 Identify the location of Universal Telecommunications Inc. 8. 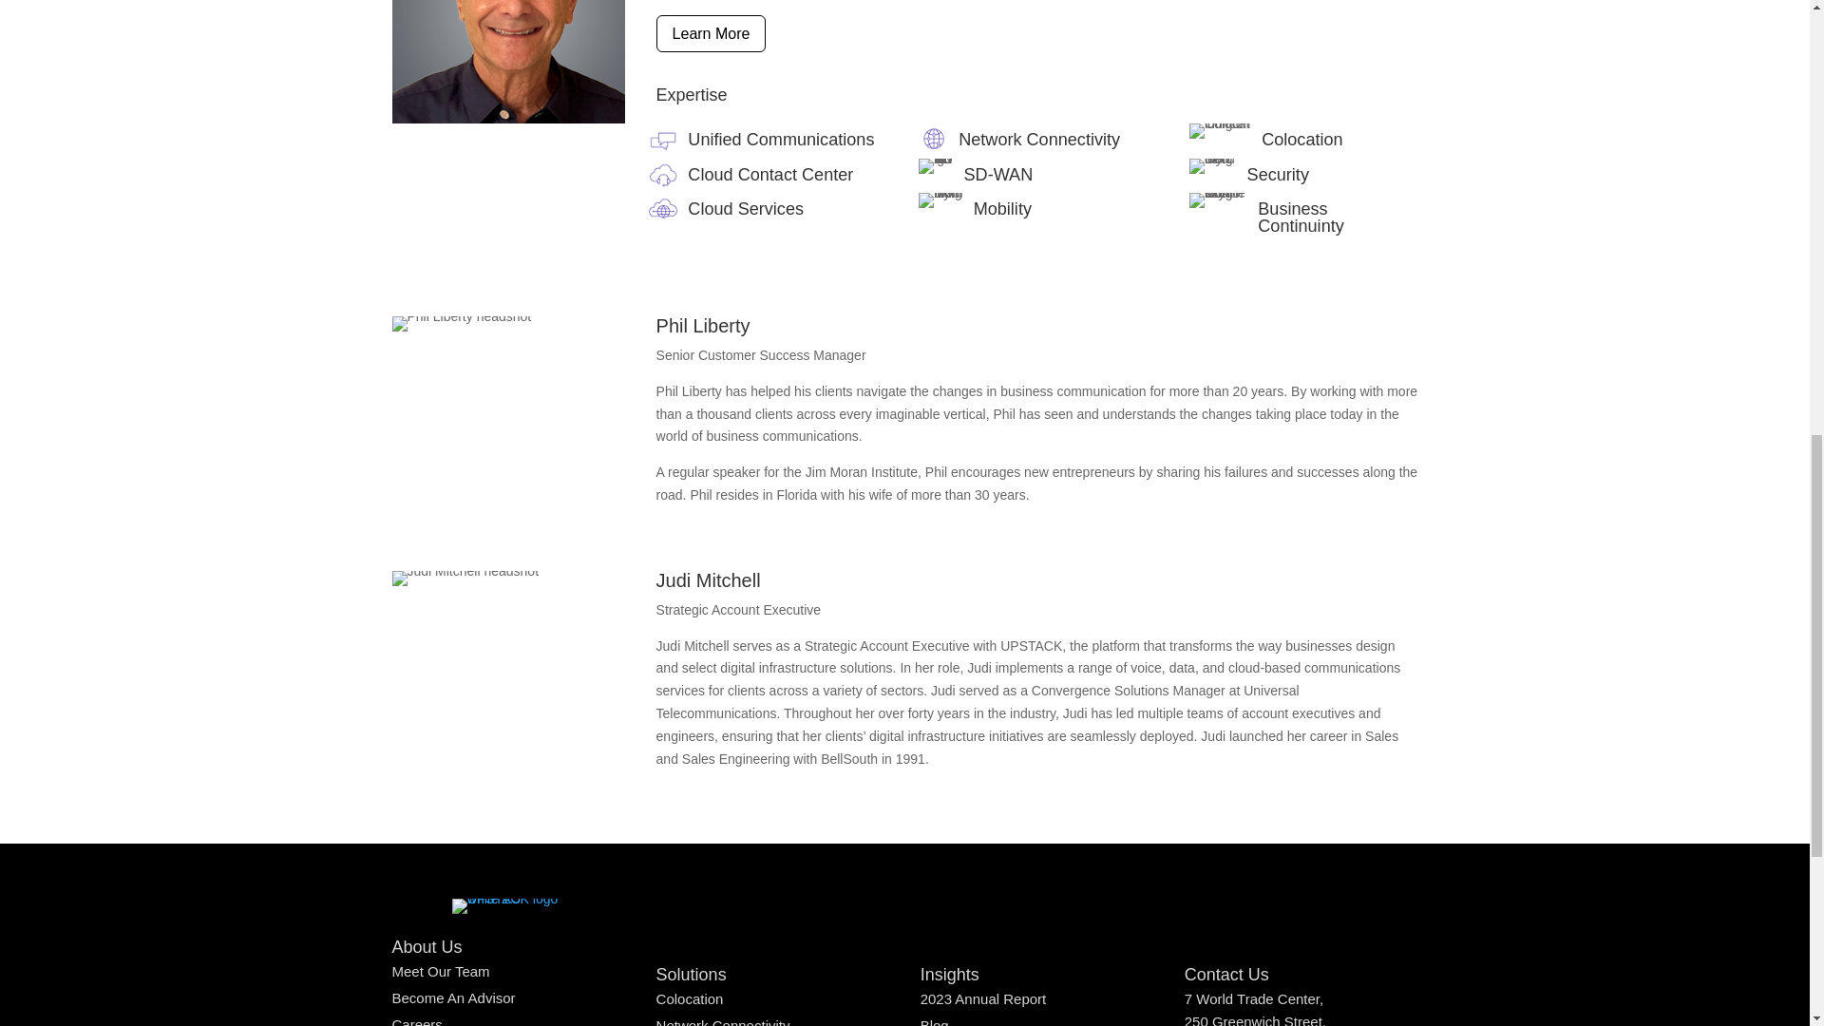
(1213, 165).